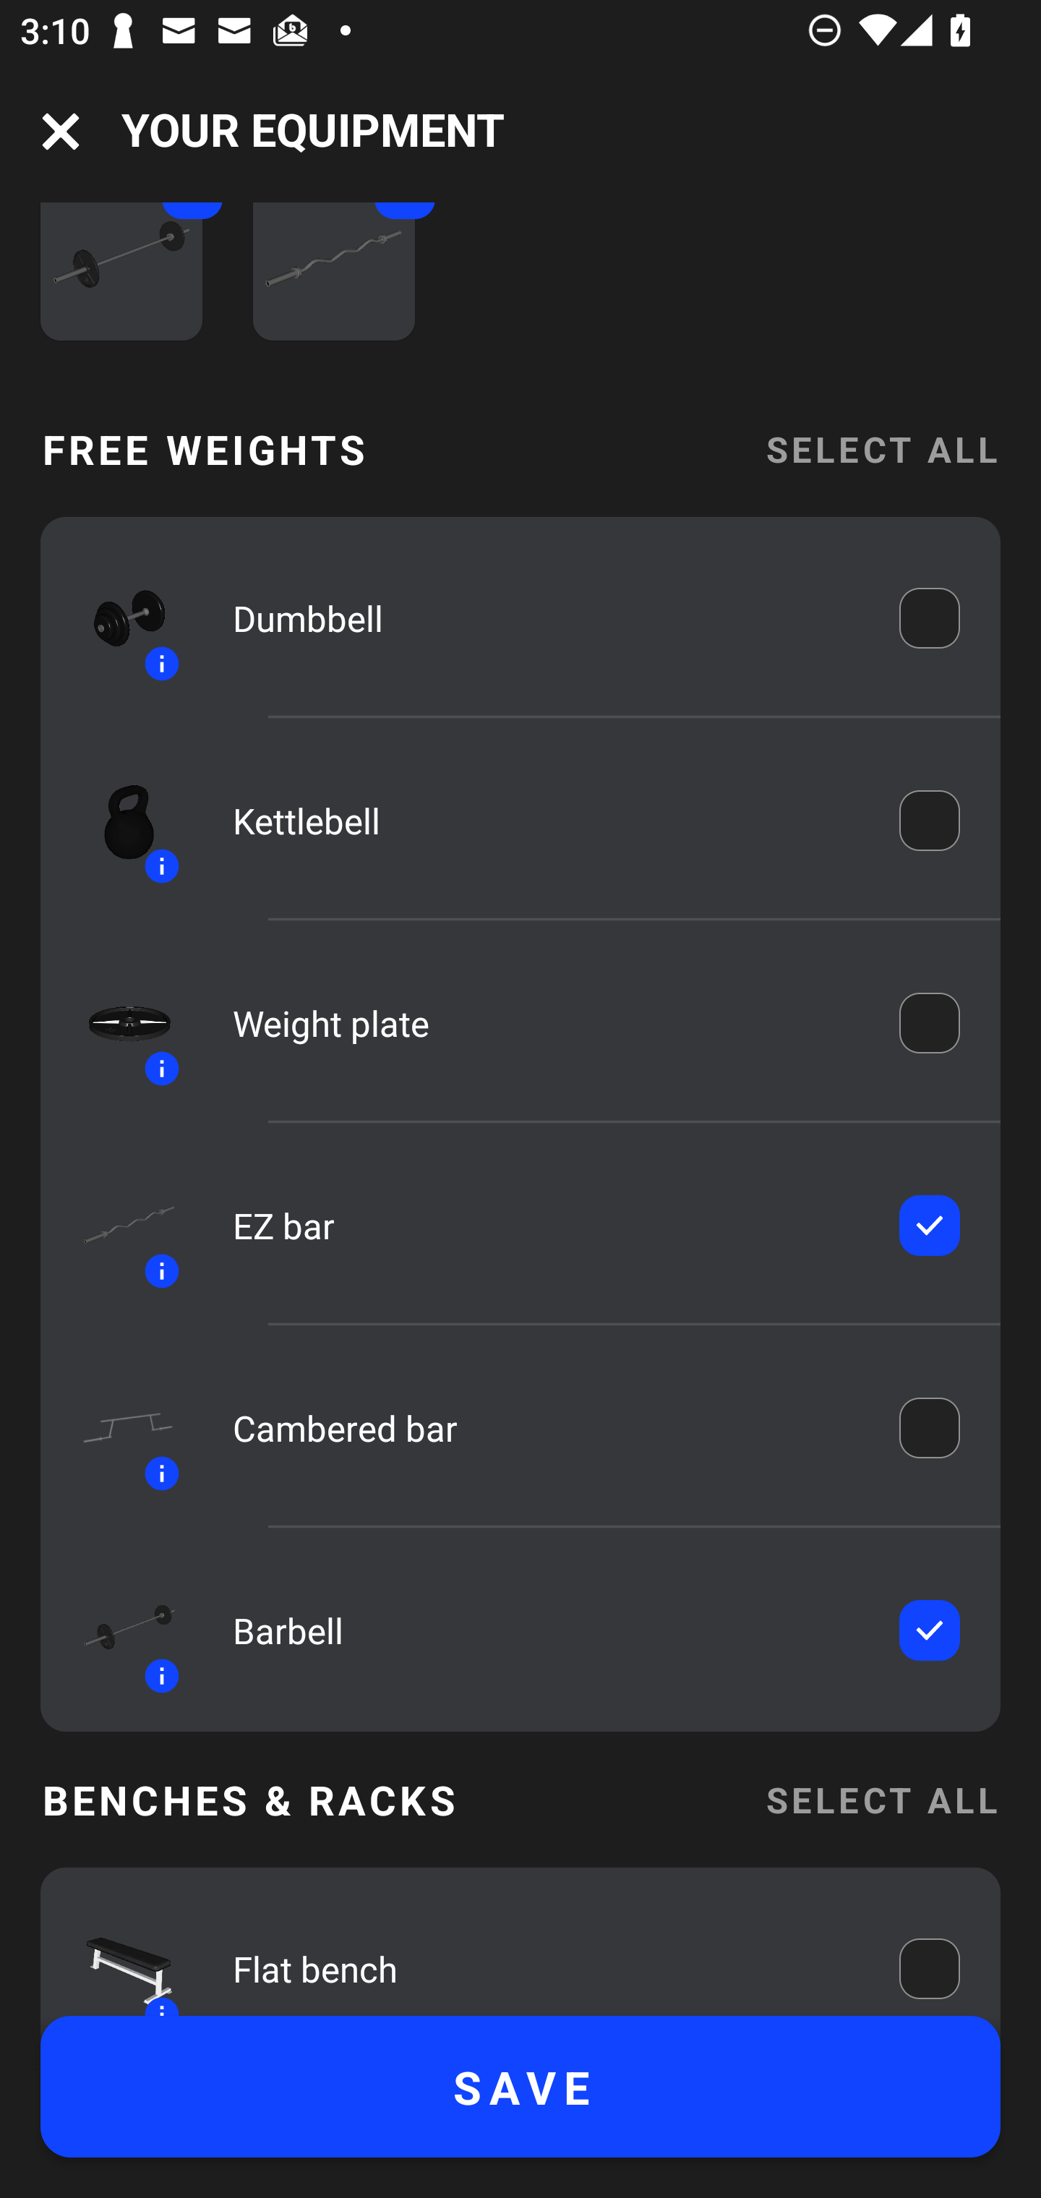 The height and width of the screenshot is (2198, 1041). I want to click on Equipment icon Information icon, so click(116, 1427).